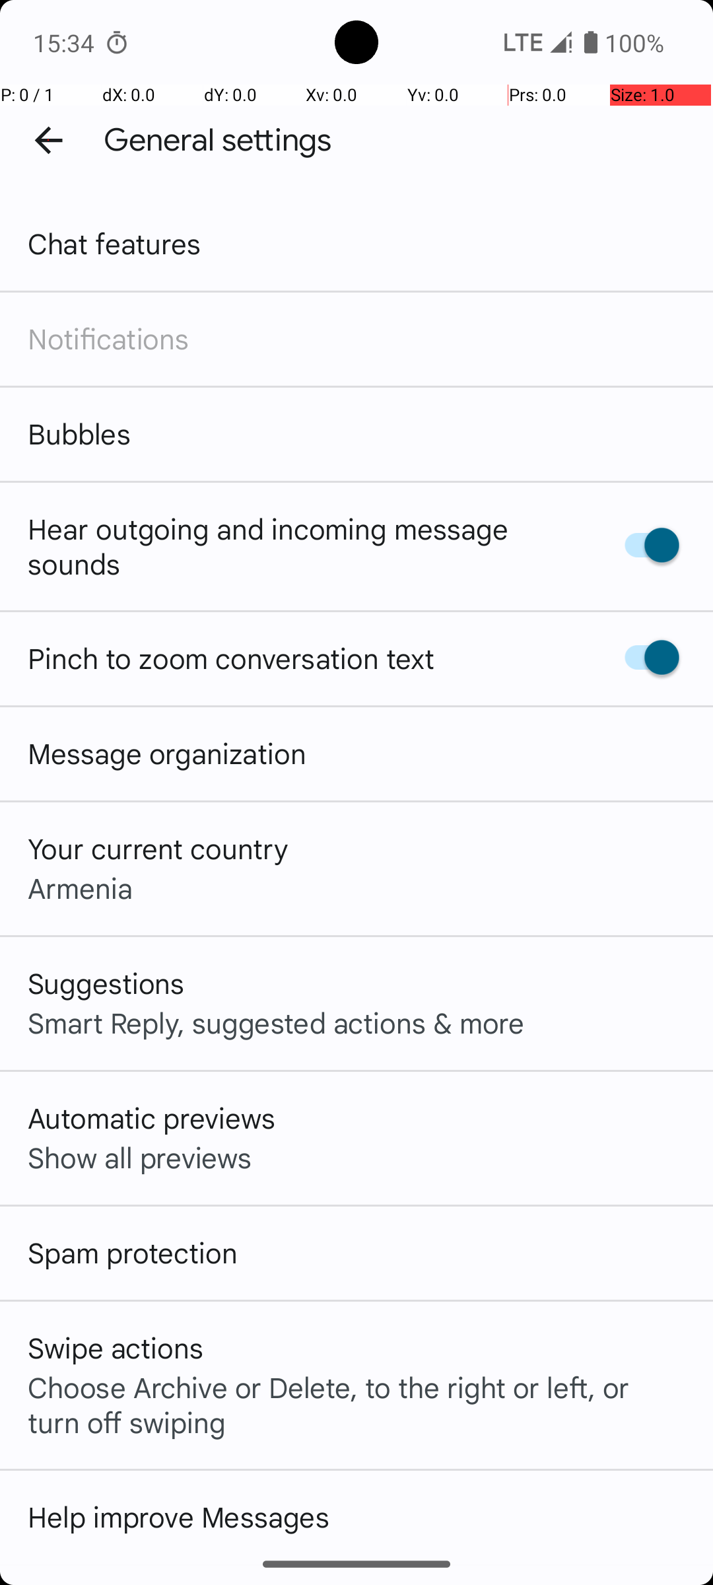 Image resolution: width=713 pixels, height=1585 pixels. Describe the element at coordinates (115, 243) in the screenshot. I see `Chat features` at that location.